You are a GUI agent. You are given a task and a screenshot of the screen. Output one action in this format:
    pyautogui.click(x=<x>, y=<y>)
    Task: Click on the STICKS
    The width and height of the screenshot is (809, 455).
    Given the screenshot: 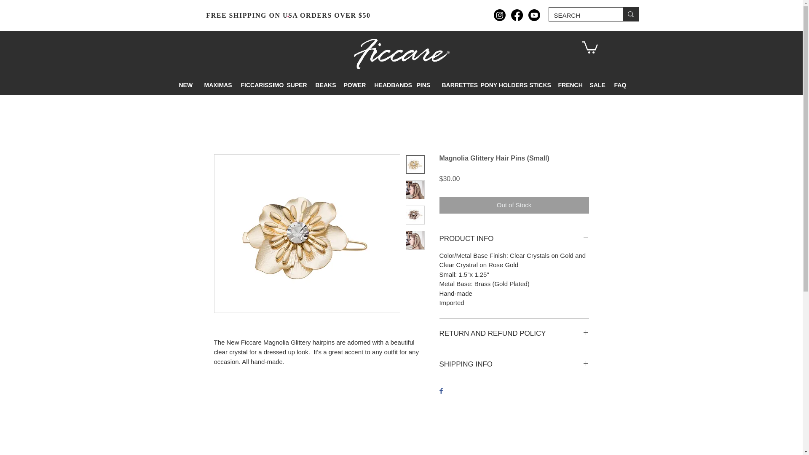 What is the action you would take?
    pyautogui.click(x=538, y=85)
    